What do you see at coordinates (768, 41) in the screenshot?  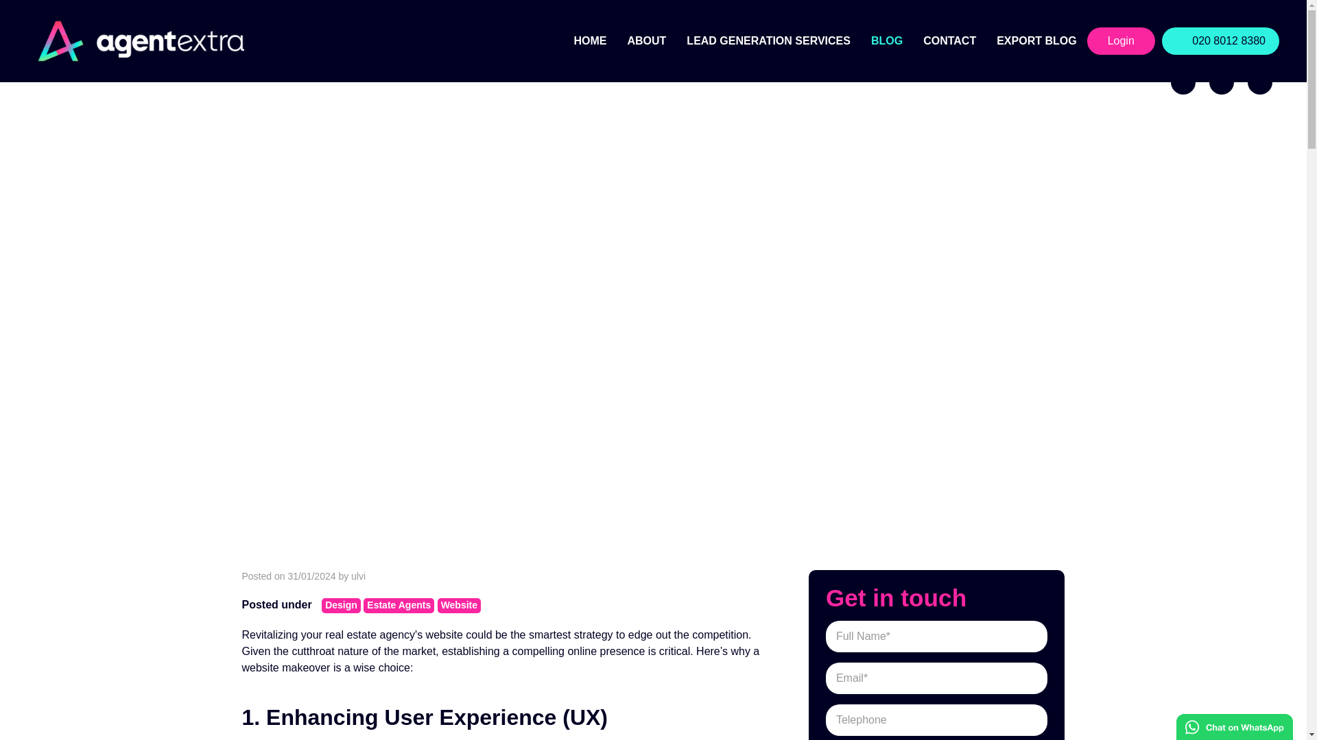 I see `LEAD GENERATION SERVICES` at bounding box center [768, 41].